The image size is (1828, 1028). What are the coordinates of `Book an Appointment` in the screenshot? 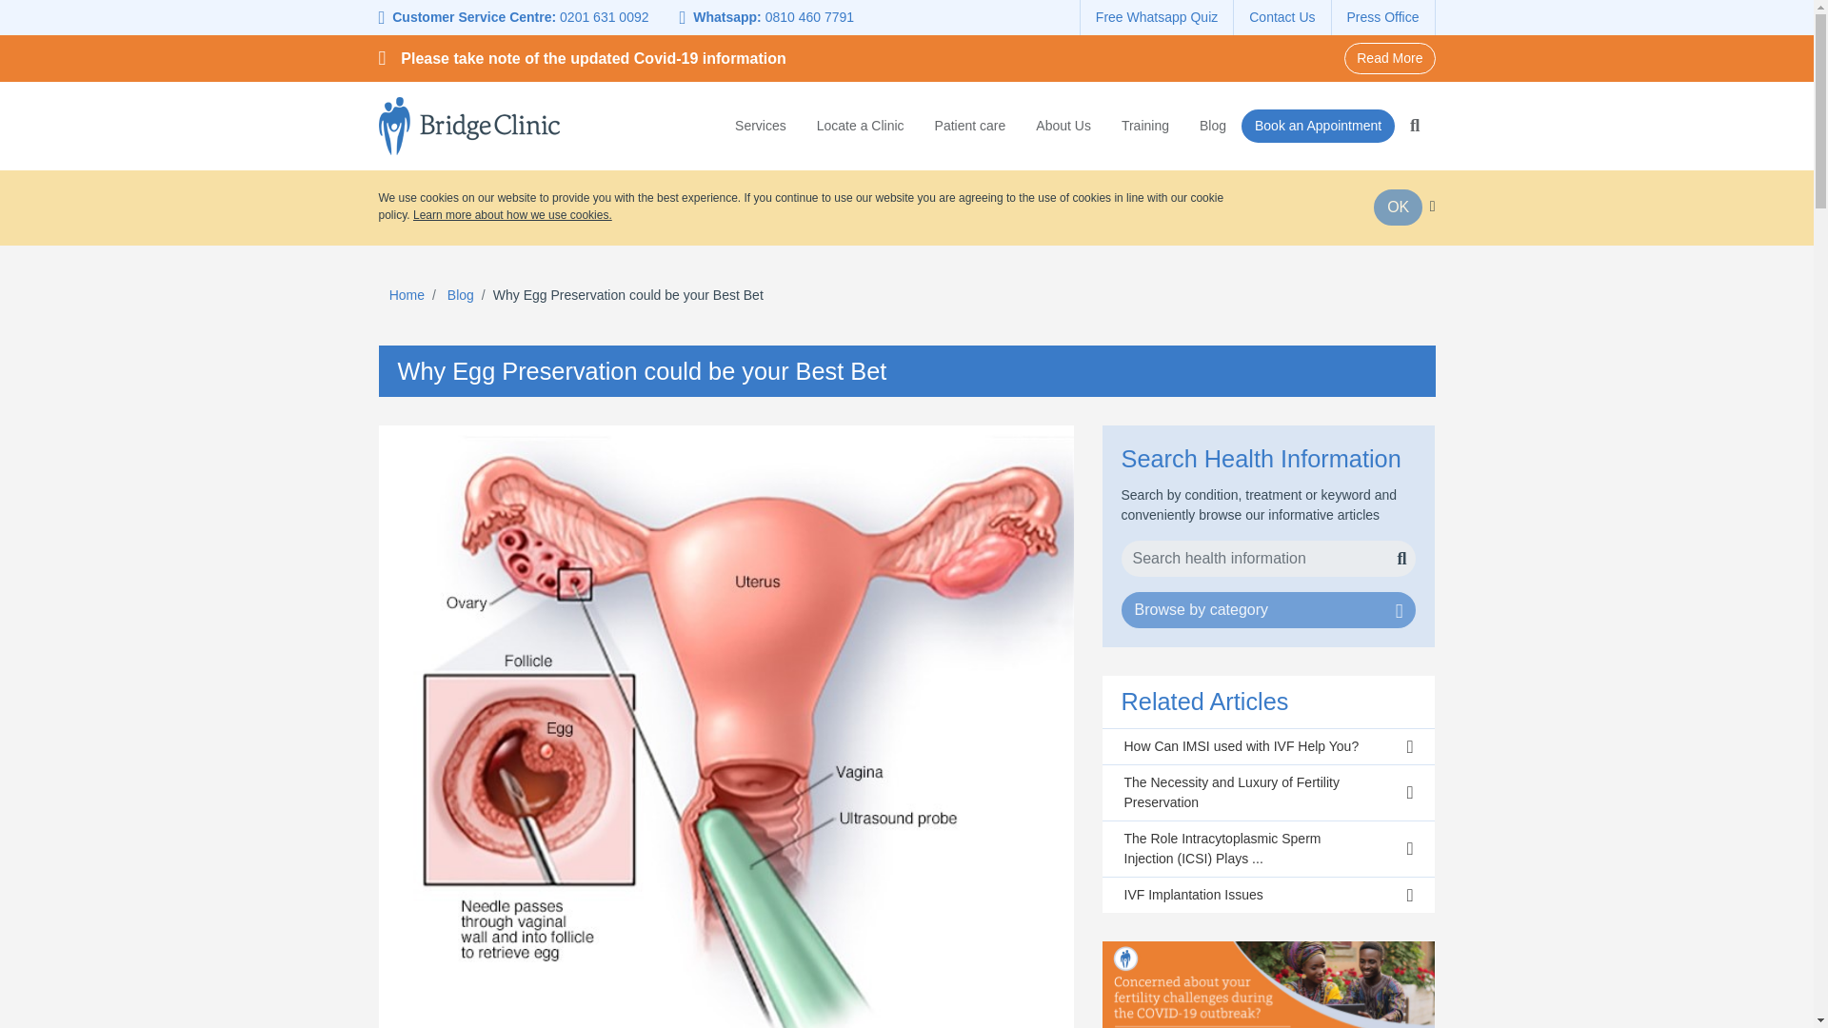 It's located at (1318, 126).